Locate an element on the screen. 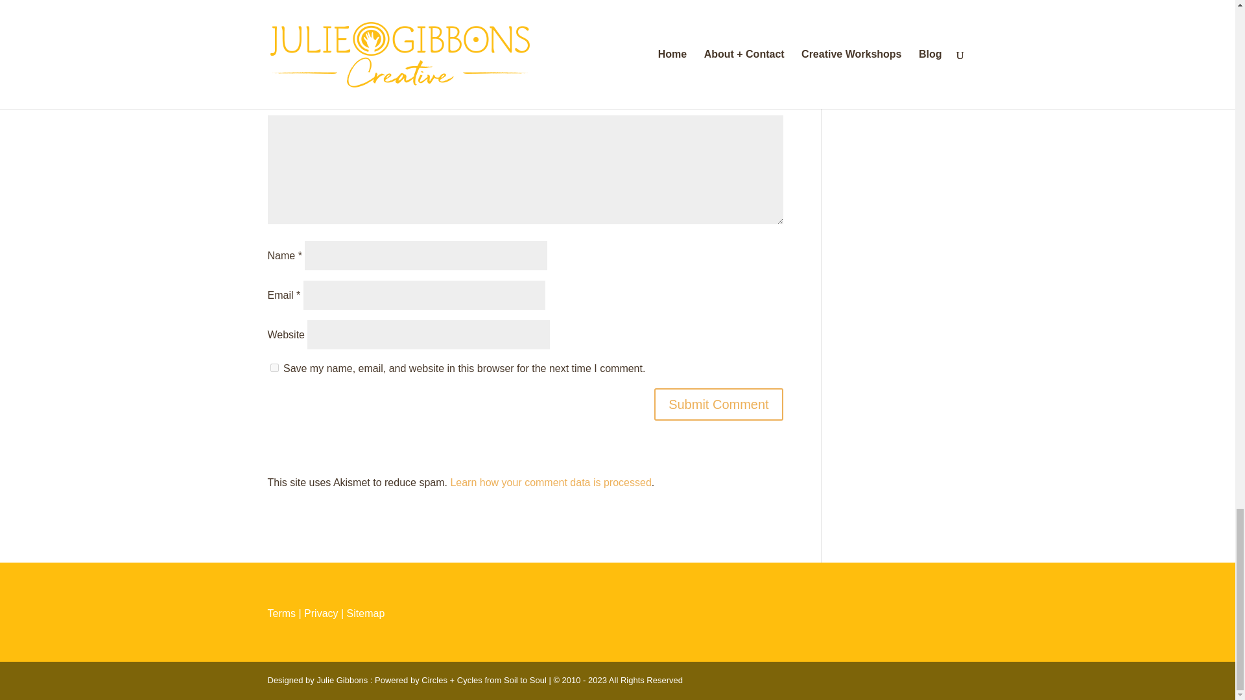  Learn how your comment data is processed is located at coordinates (550, 482).